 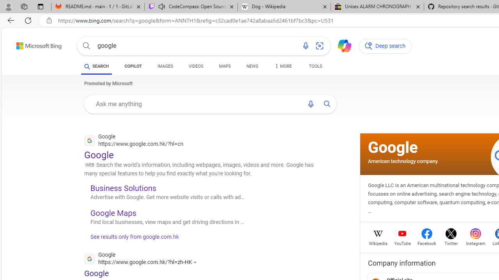 I want to click on Google Maps, so click(x=113, y=213).